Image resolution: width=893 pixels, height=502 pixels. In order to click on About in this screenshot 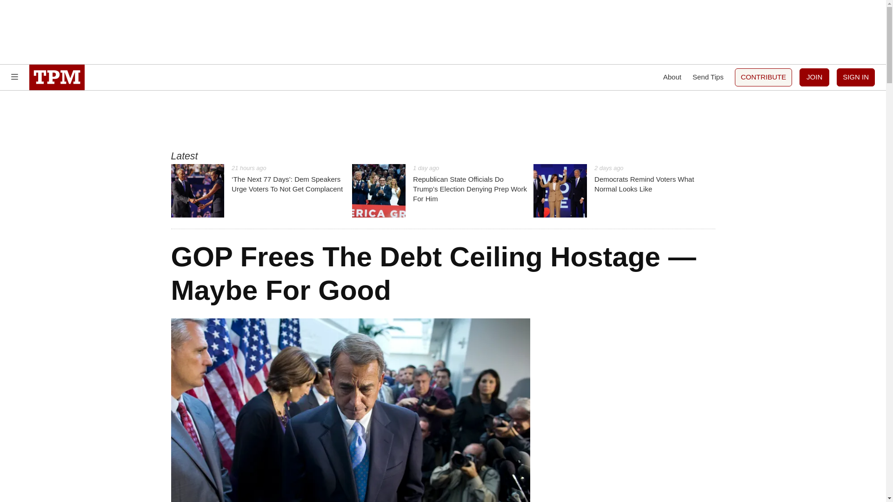, I will do `click(672, 77)`.